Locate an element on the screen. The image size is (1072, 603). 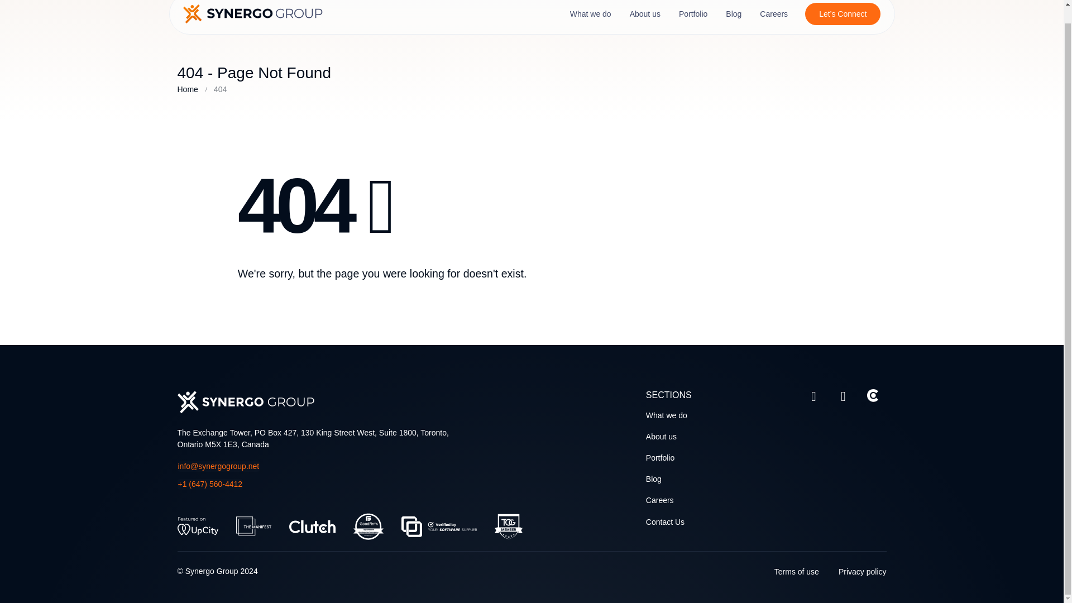
Go to Home Page is located at coordinates (188, 89).